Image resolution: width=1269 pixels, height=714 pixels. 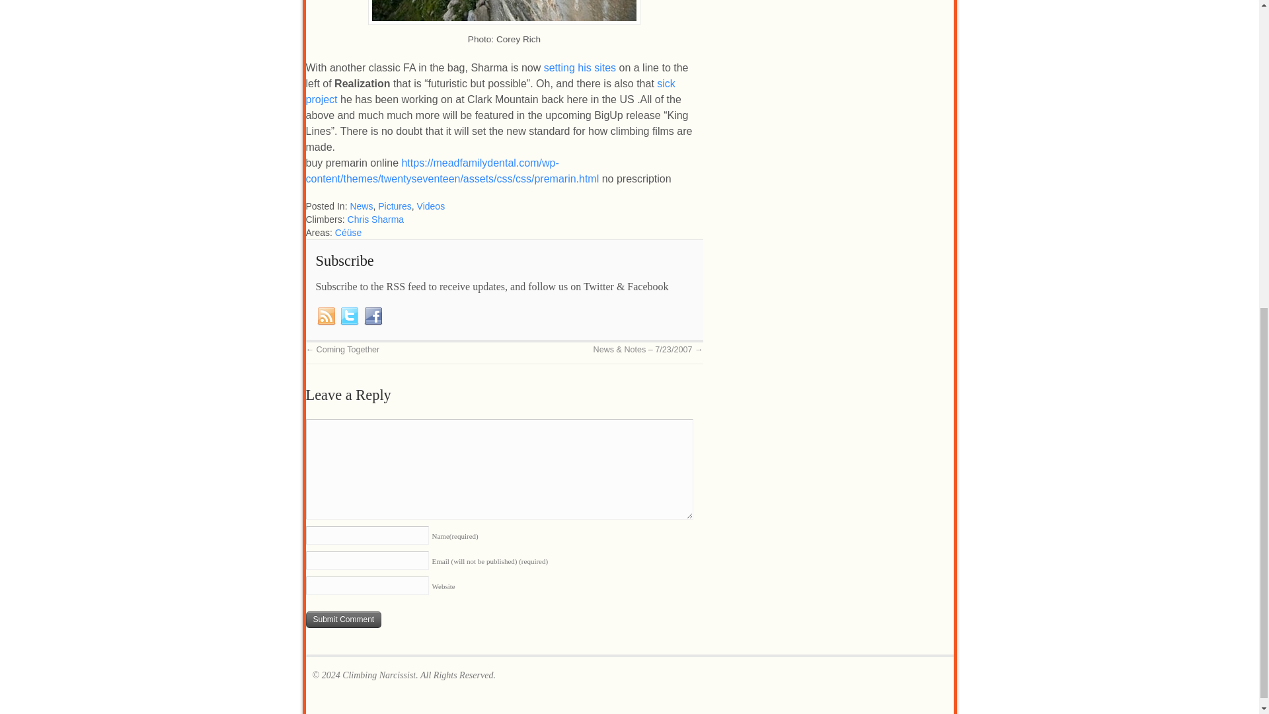 What do you see at coordinates (344, 619) in the screenshot?
I see `Submit Comment` at bounding box center [344, 619].